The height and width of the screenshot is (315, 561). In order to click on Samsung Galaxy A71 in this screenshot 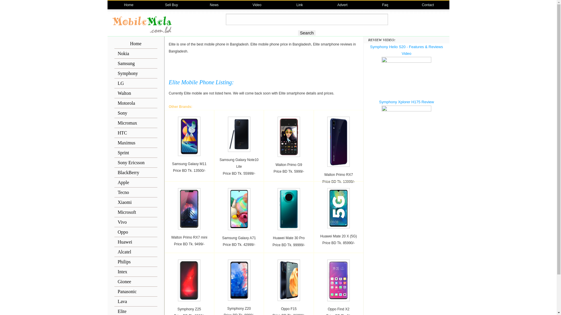, I will do `click(239, 237)`.